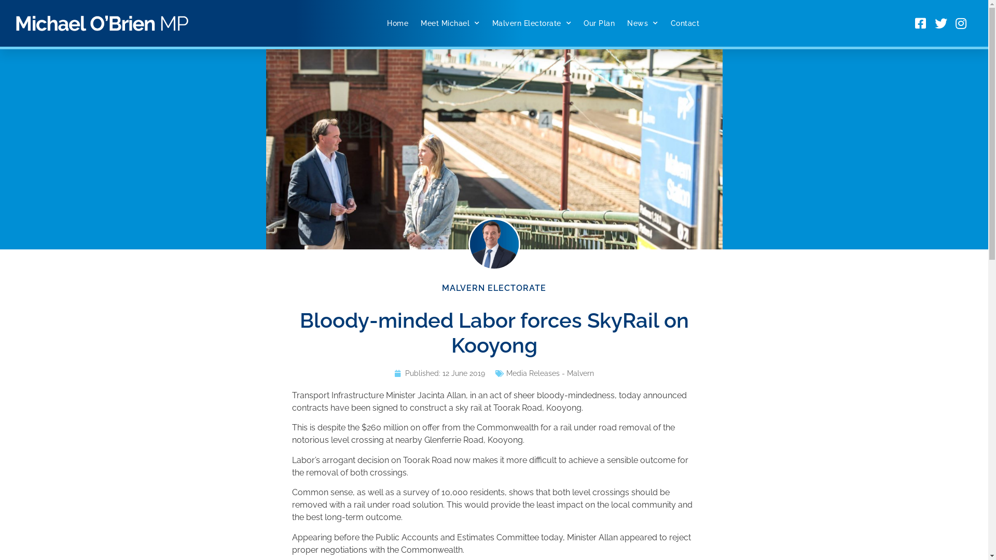 The height and width of the screenshot is (560, 996). Describe the element at coordinates (550, 373) in the screenshot. I see `Media Releases - Malvern` at that location.